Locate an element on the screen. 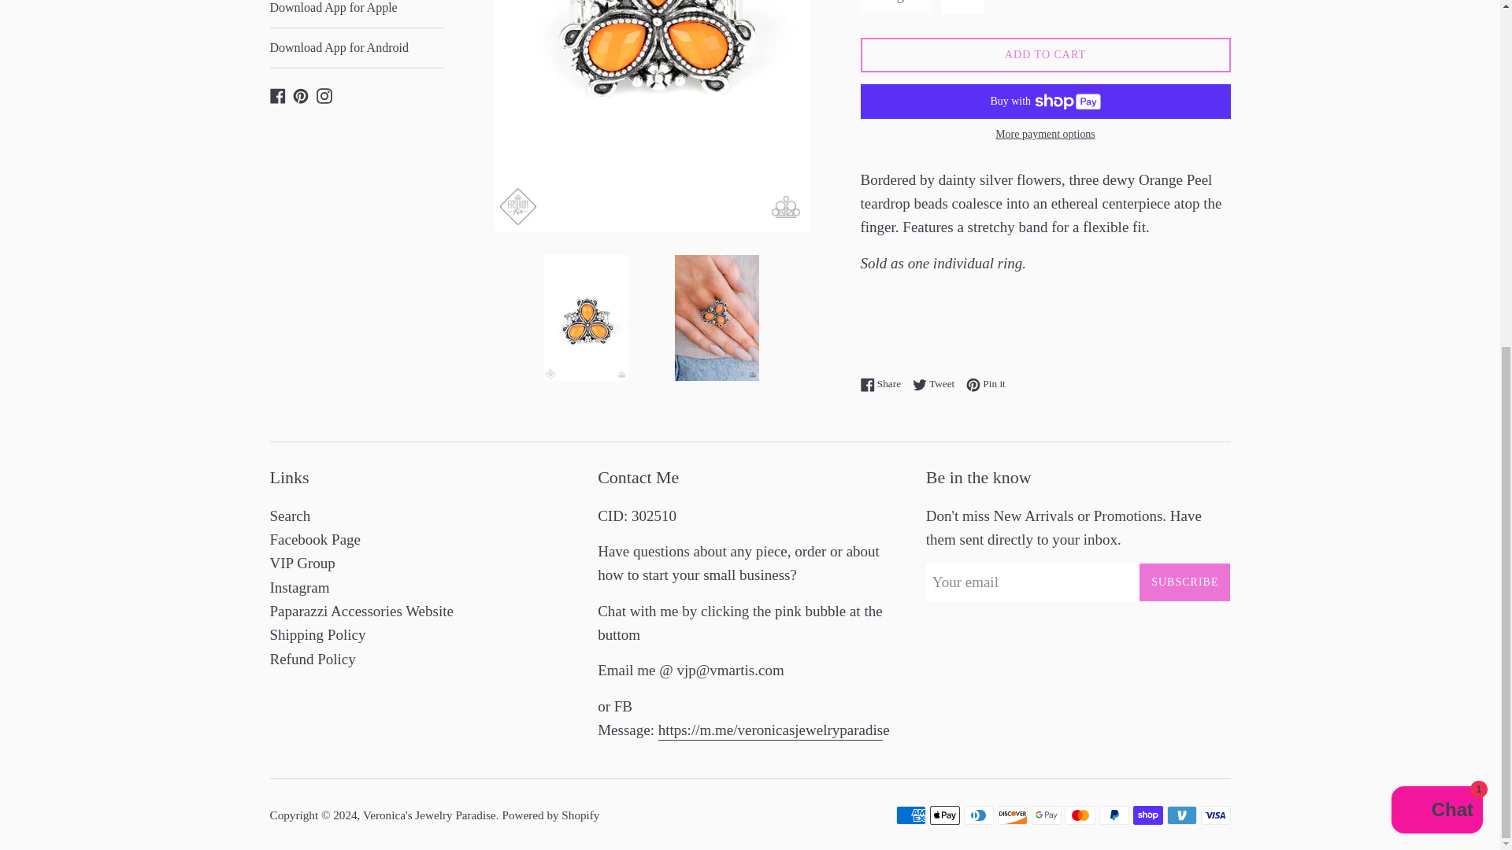 This screenshot has height=850, width=1512. VIP Group is located at coordinates (356, 13).